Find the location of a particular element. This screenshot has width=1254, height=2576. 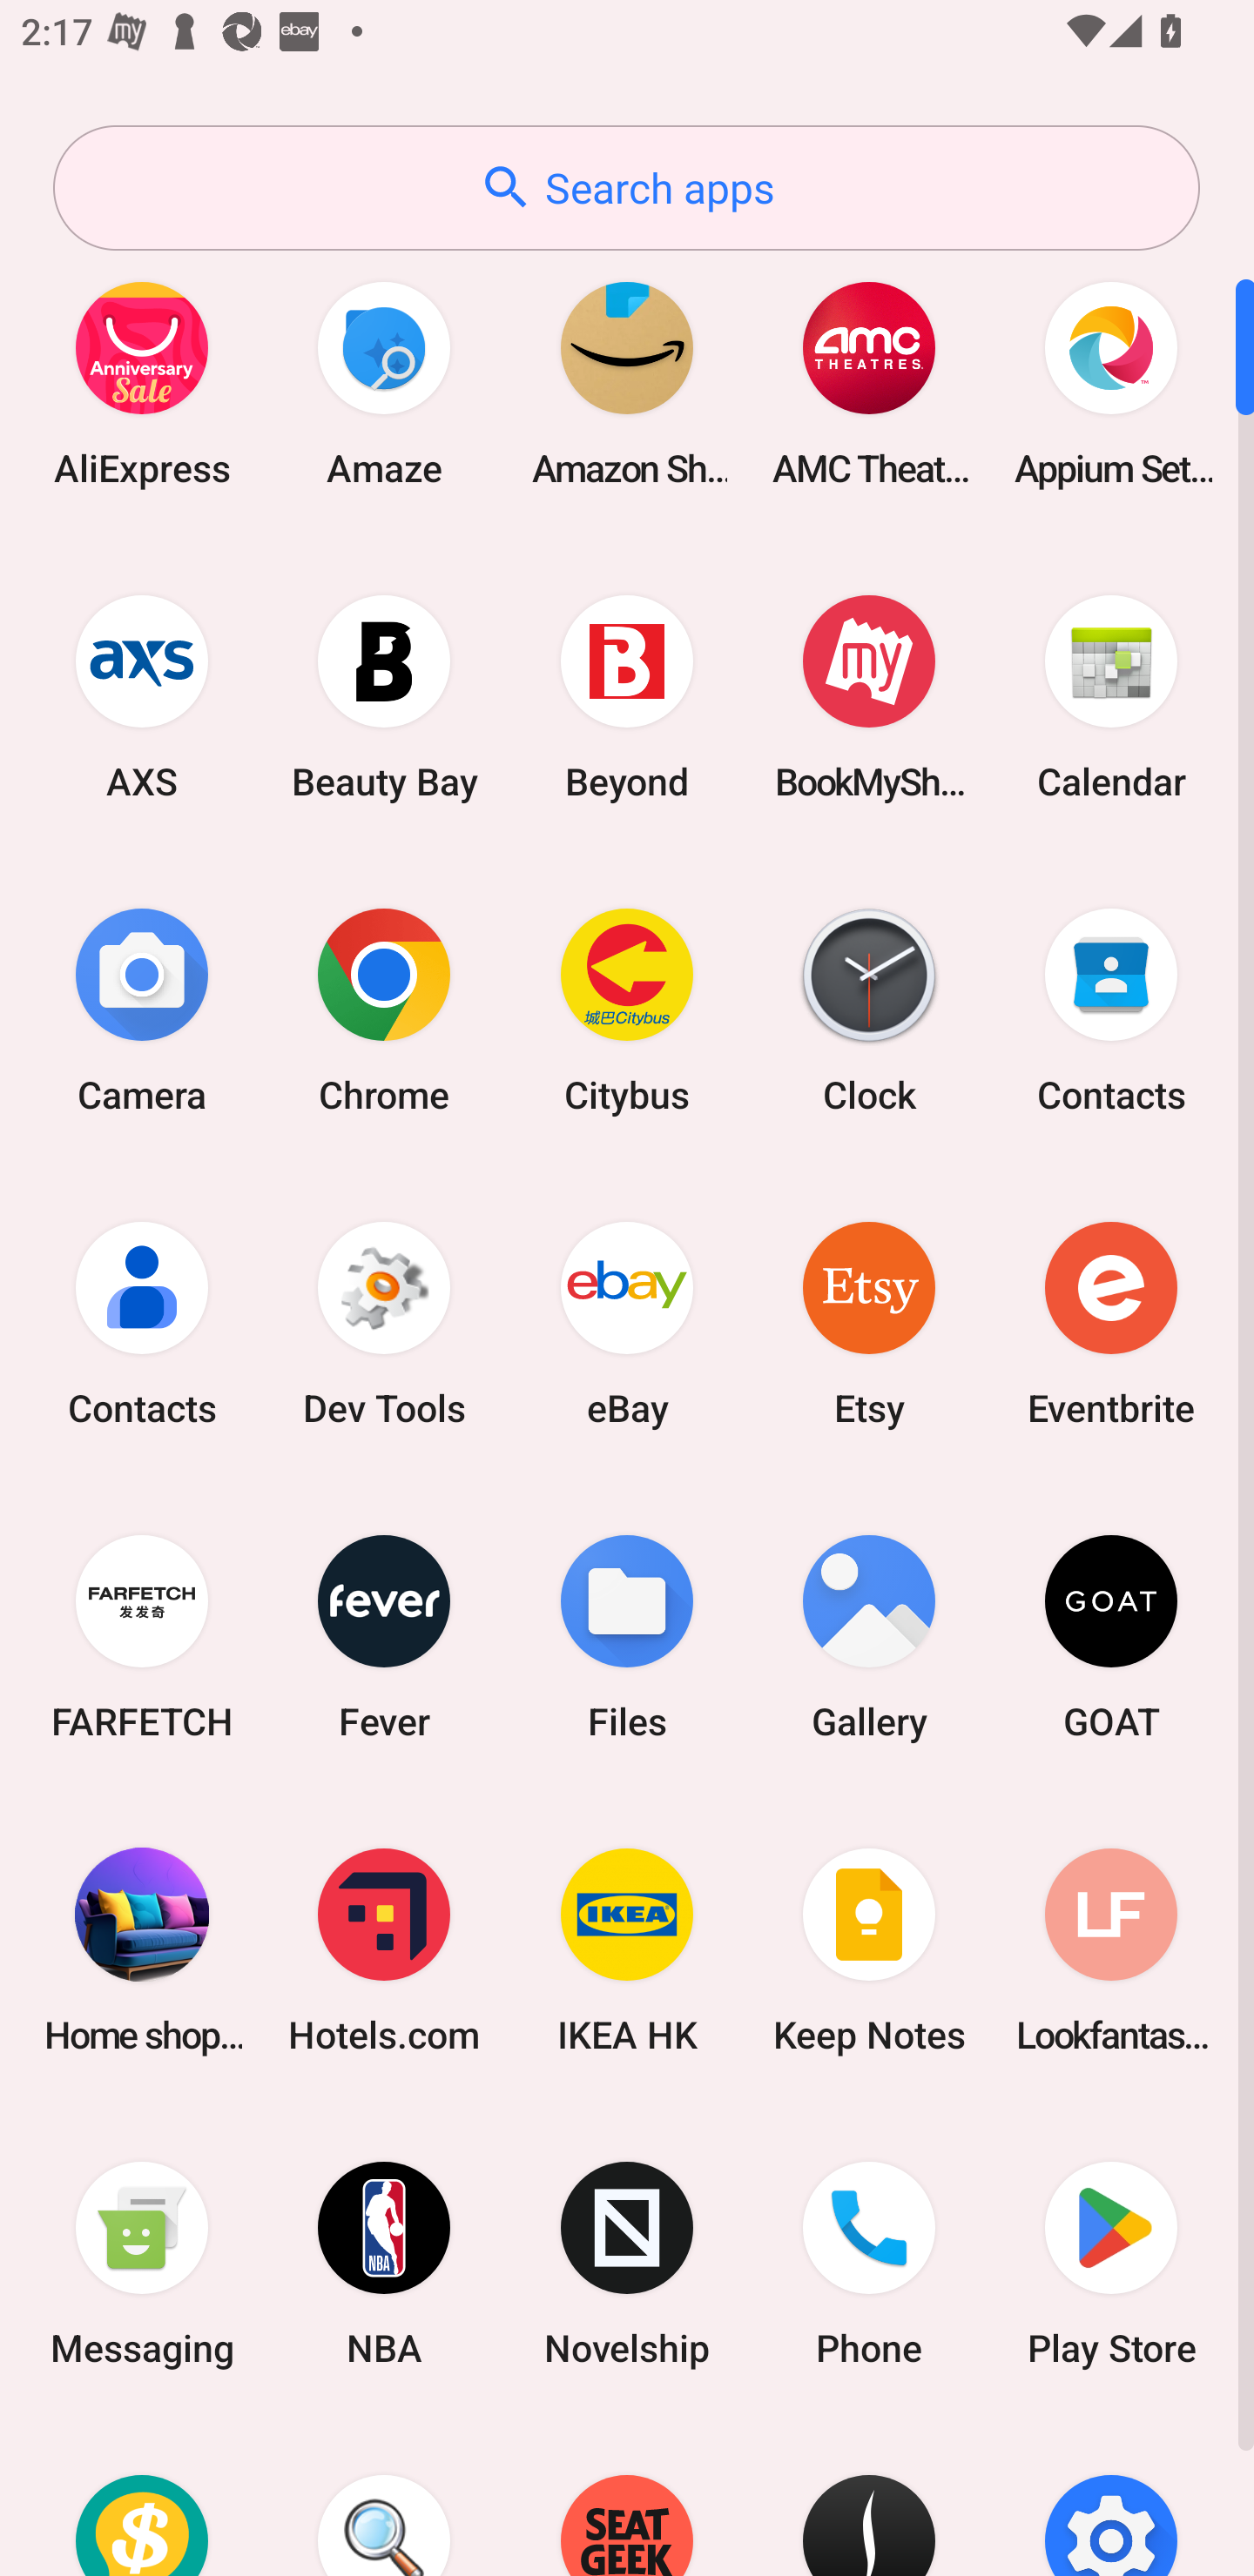

IKEA HK is located at coordinates (627, 1949).